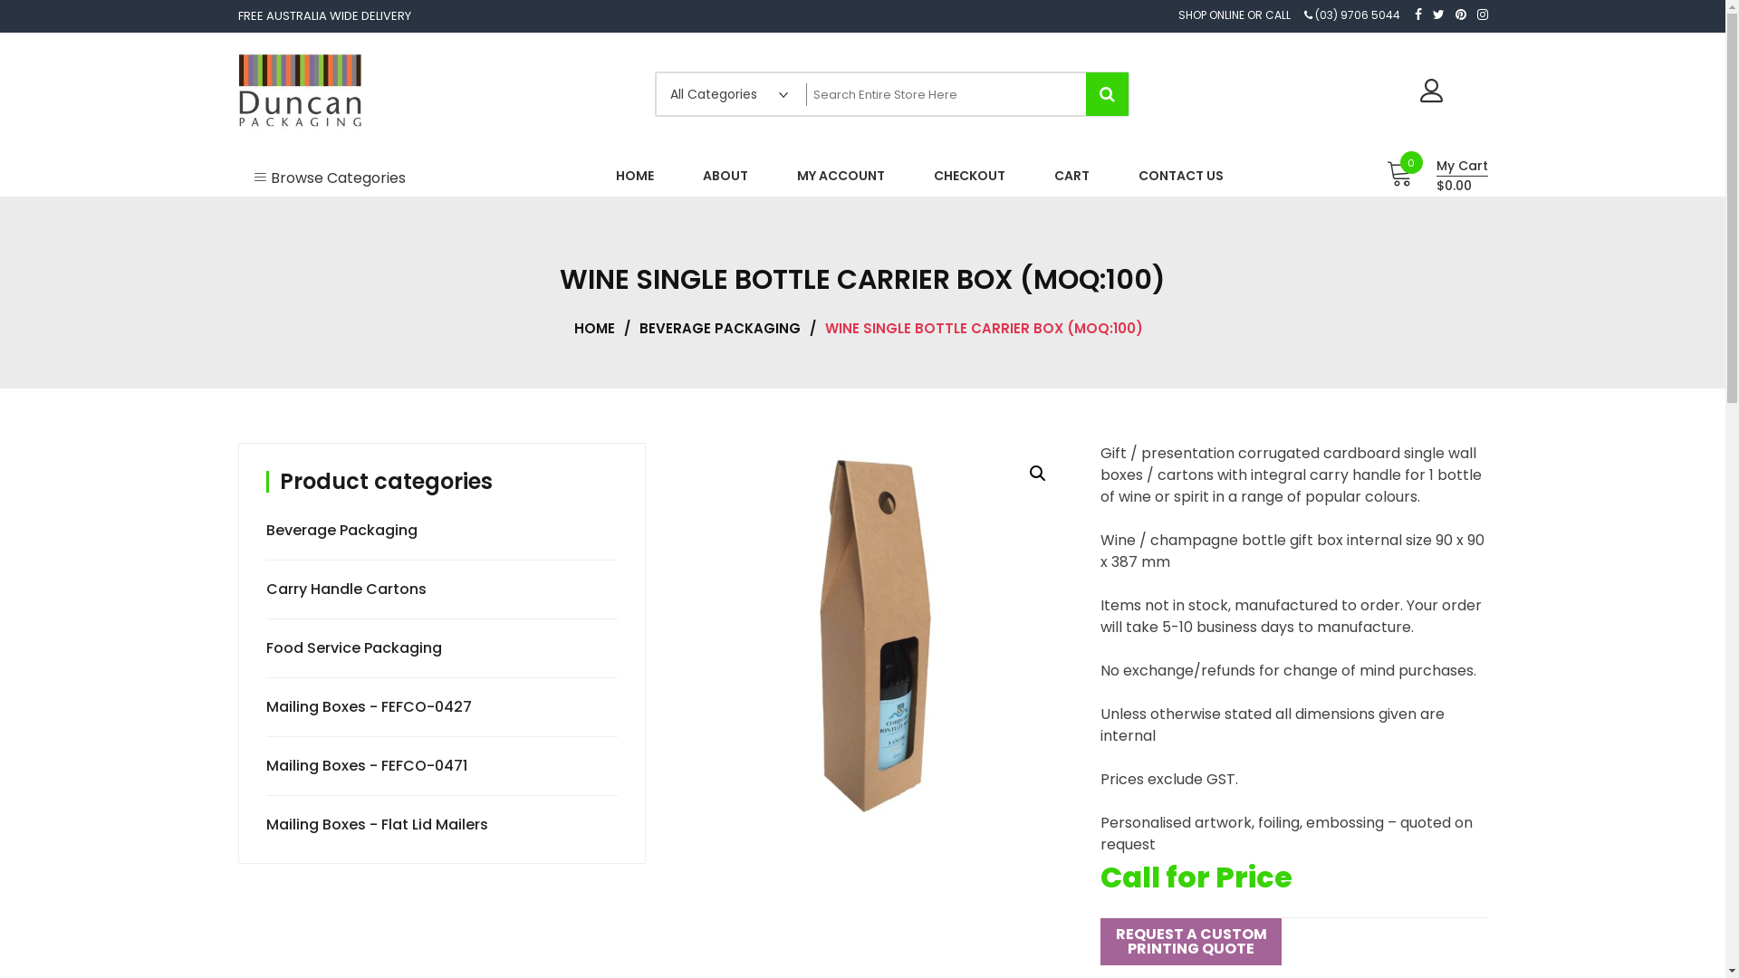  What do you see at coordinates (357, 648) in the screenshot?
I see `Food Service Packaging` at bounding box center [357, 648].